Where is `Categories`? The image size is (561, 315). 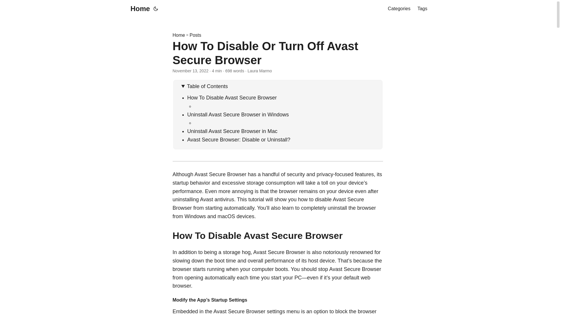 Categories is located at coordinates (399, 9).